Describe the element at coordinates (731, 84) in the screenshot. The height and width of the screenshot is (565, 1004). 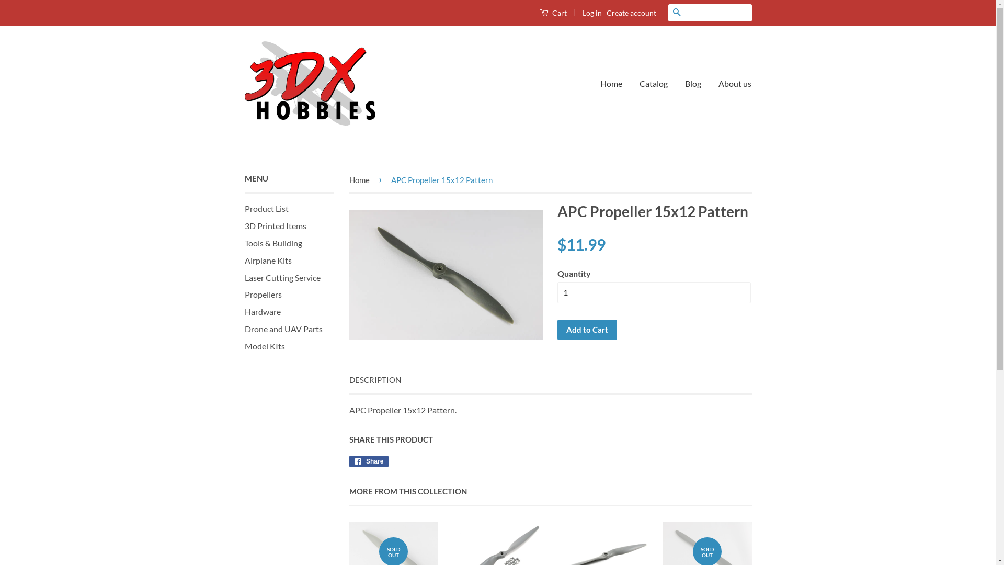
I see `About us` at that location.